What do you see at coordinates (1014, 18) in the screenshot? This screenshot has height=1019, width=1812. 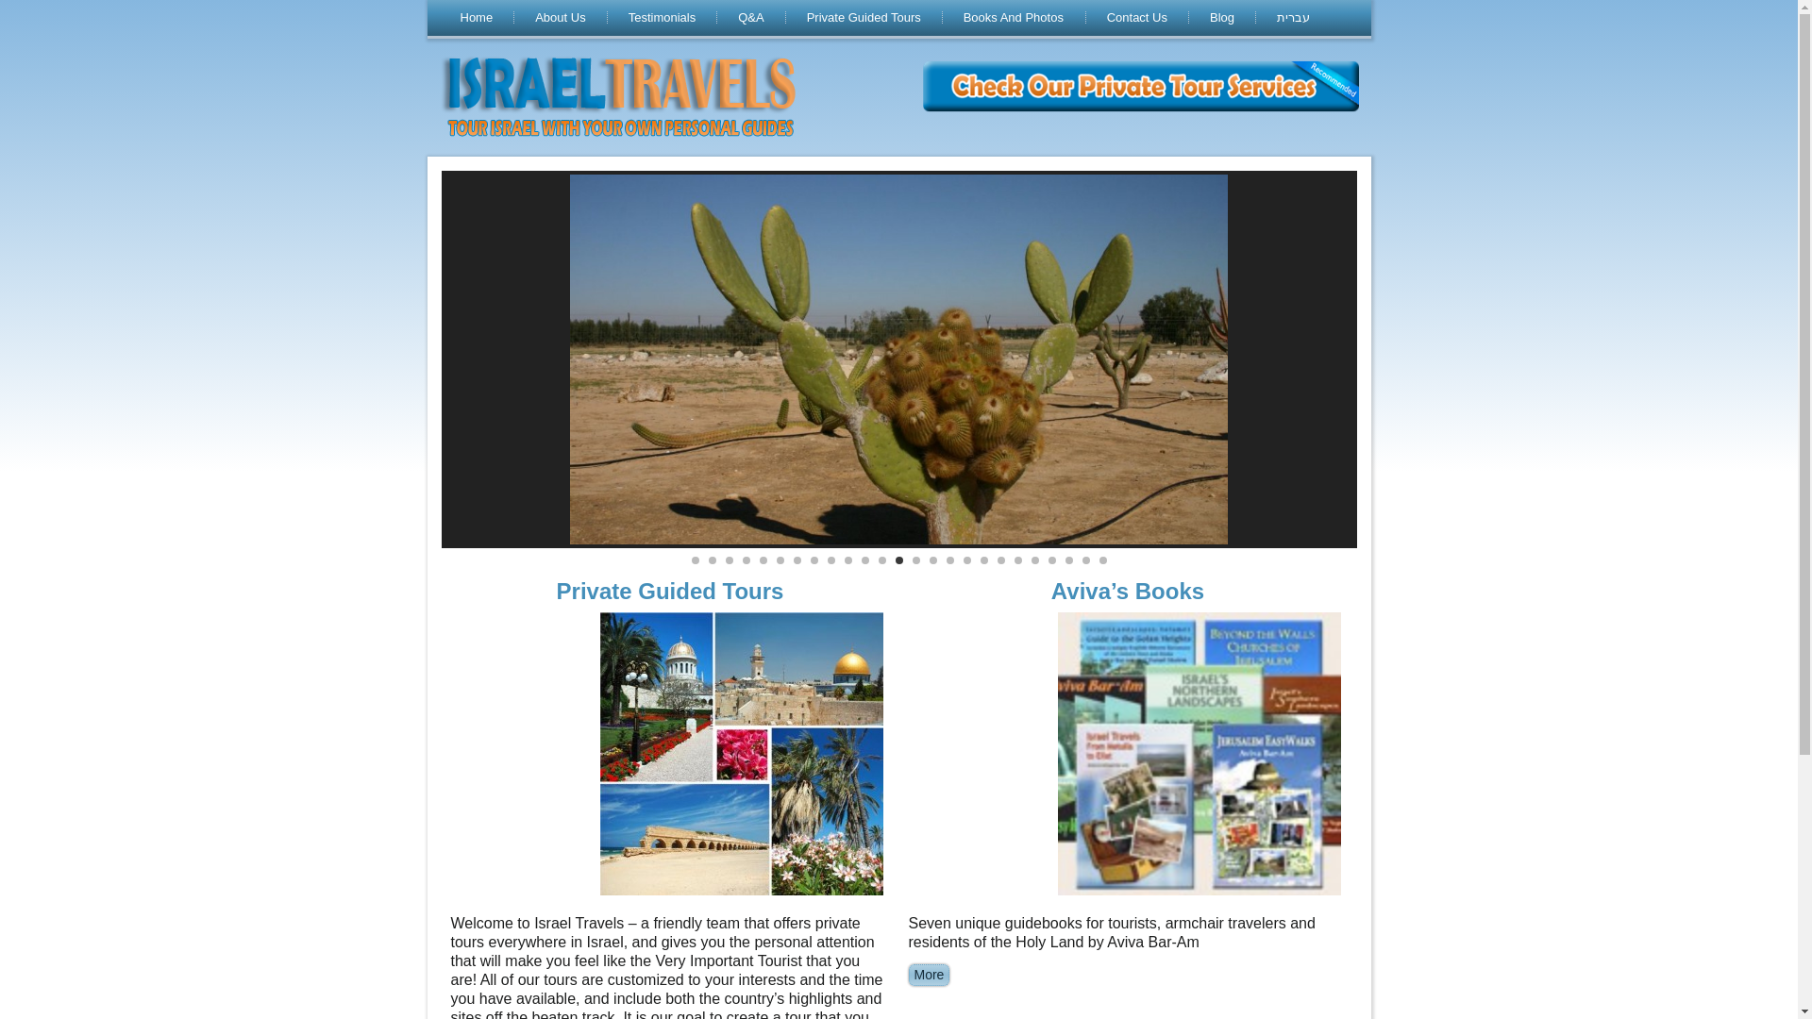 I see `Books And Photos` at bounding box center [1014, 18].